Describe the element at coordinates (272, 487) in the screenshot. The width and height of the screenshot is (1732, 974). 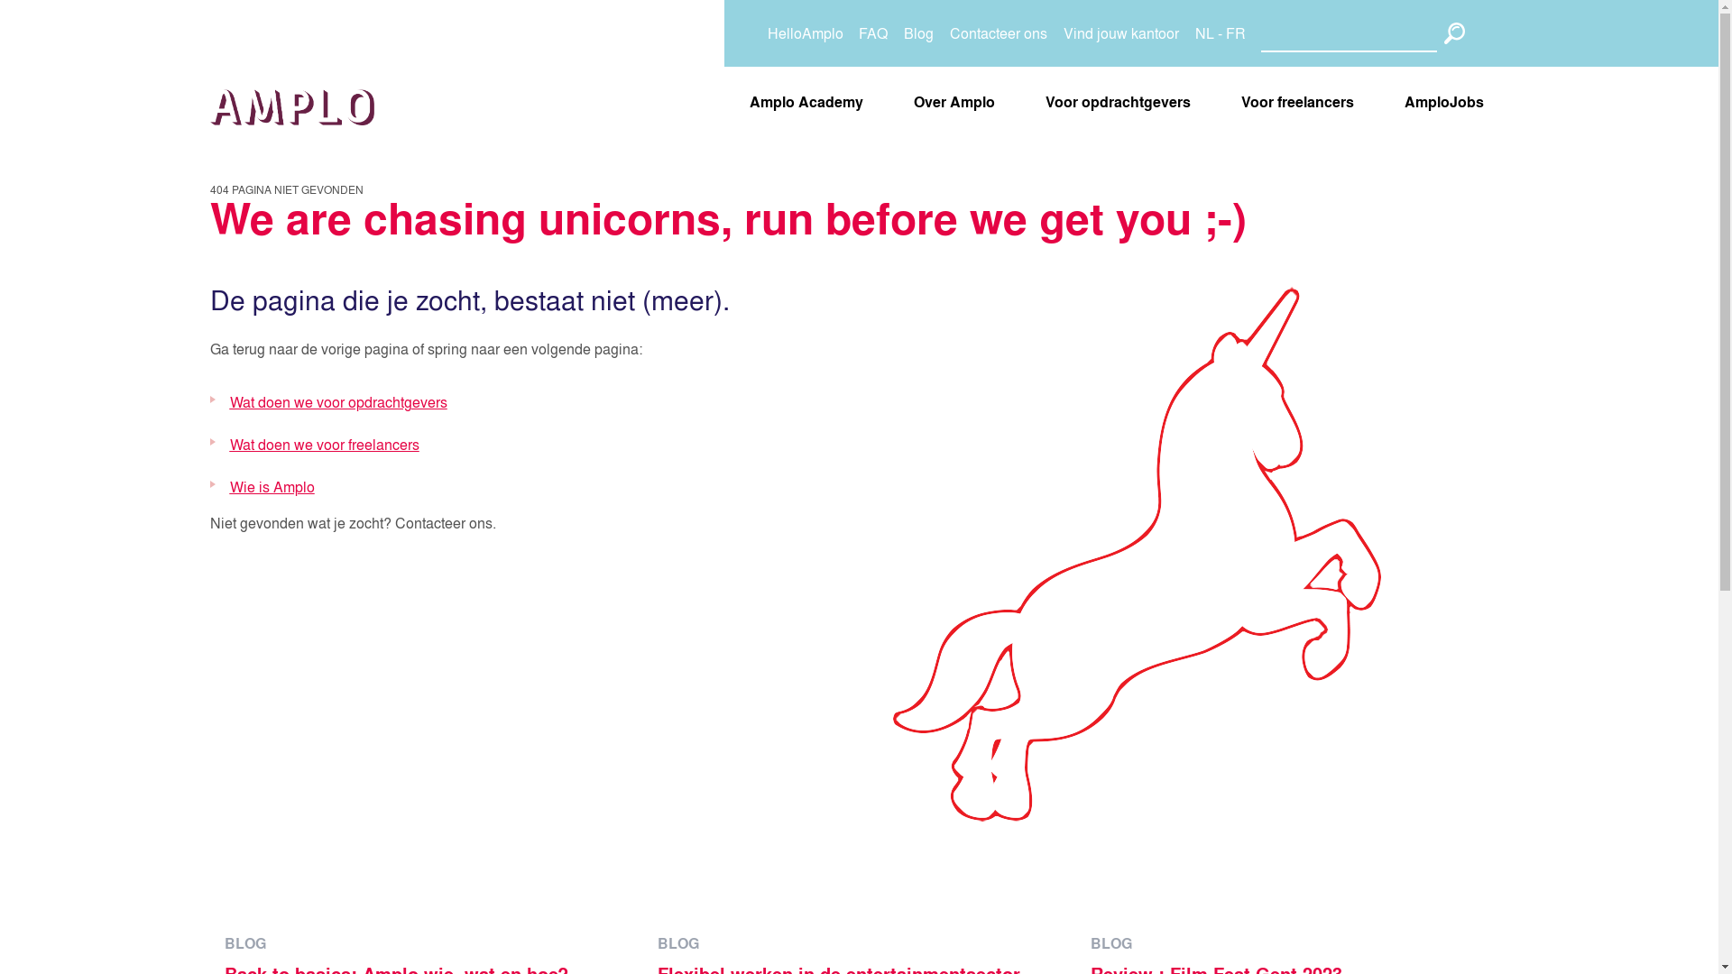
I see `Wie is Amplo` at that location.